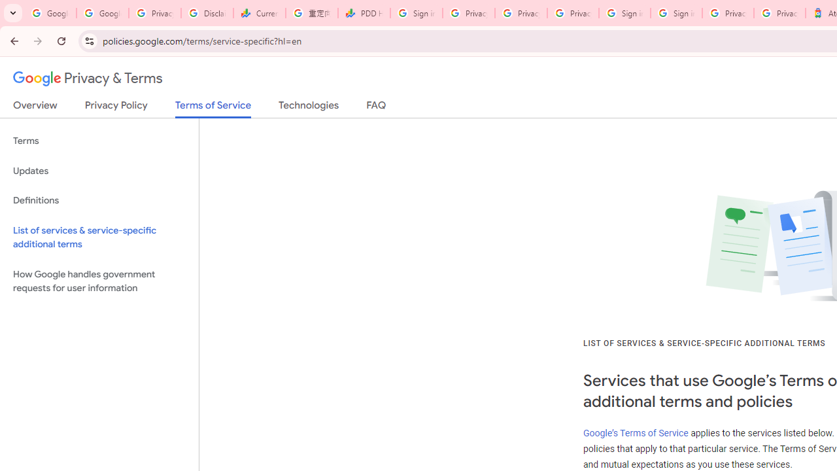  What do you see at coordinates (573, 13) in the screenshot?
I see `Privacy Checkup` at bounding box center [573, 13].